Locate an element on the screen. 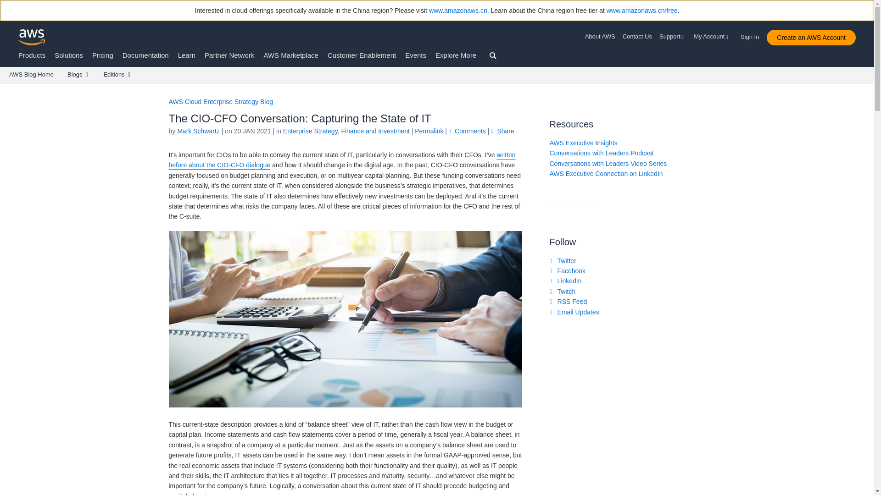  Create an AWS Account is located at coordinates (811, 38).